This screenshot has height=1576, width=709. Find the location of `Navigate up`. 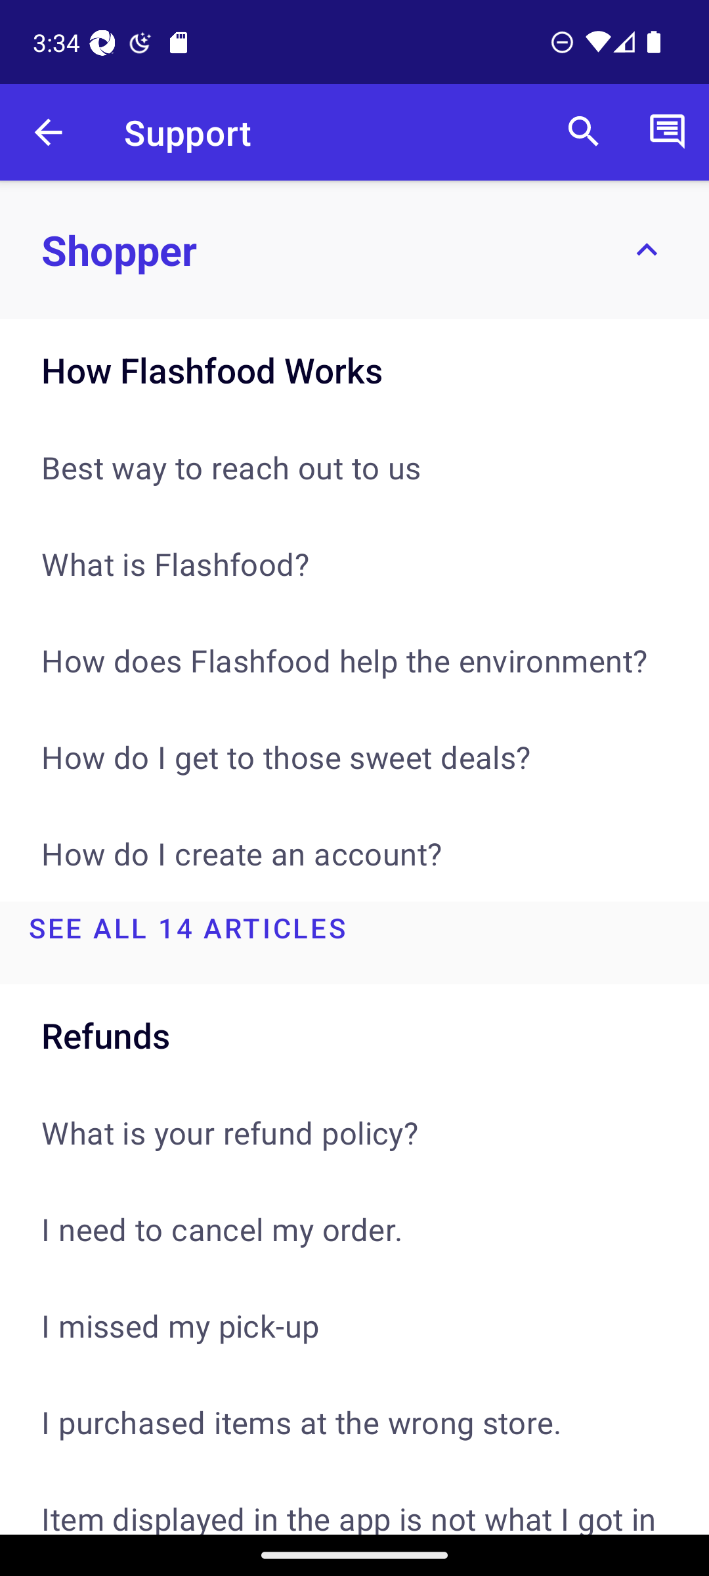

Navigate up is located at coordinates (48, 133).